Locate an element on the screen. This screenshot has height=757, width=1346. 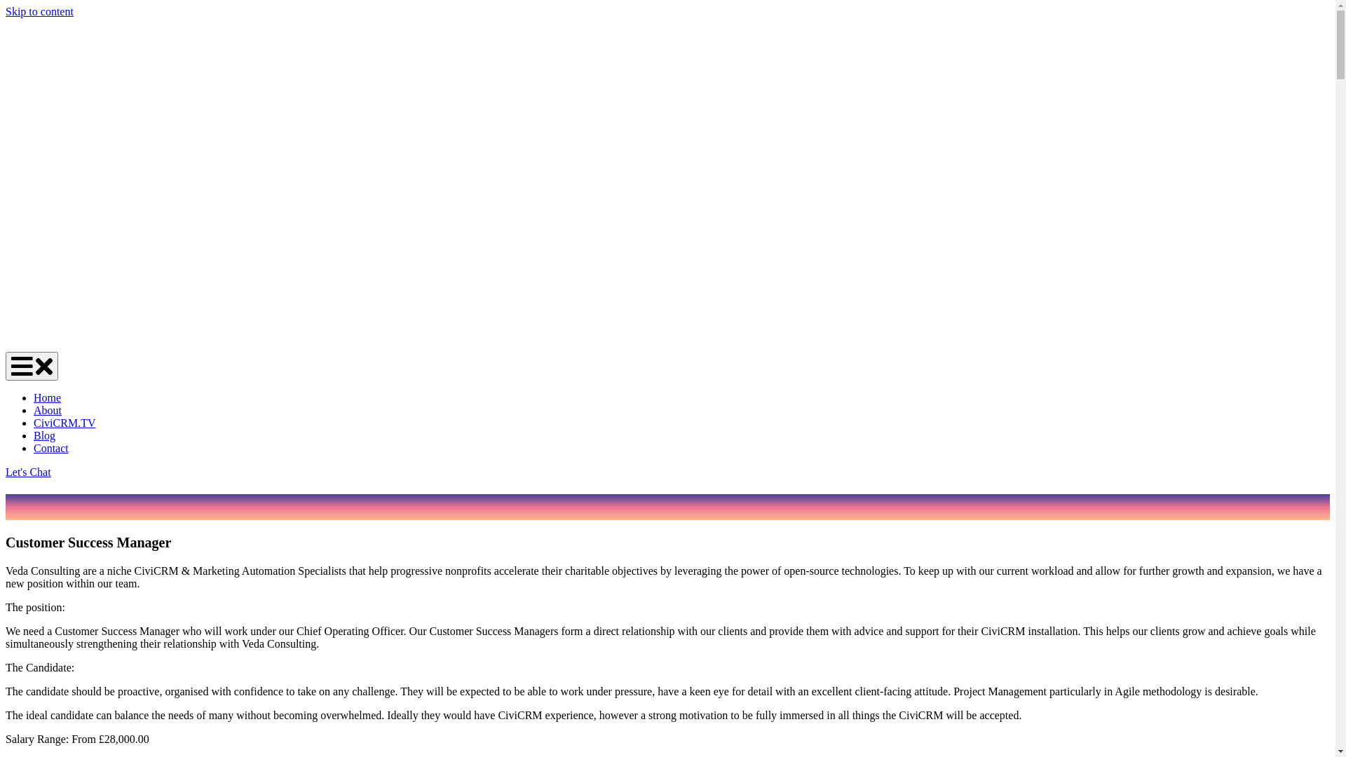
Skip to content is located at coordinates (39, 11).